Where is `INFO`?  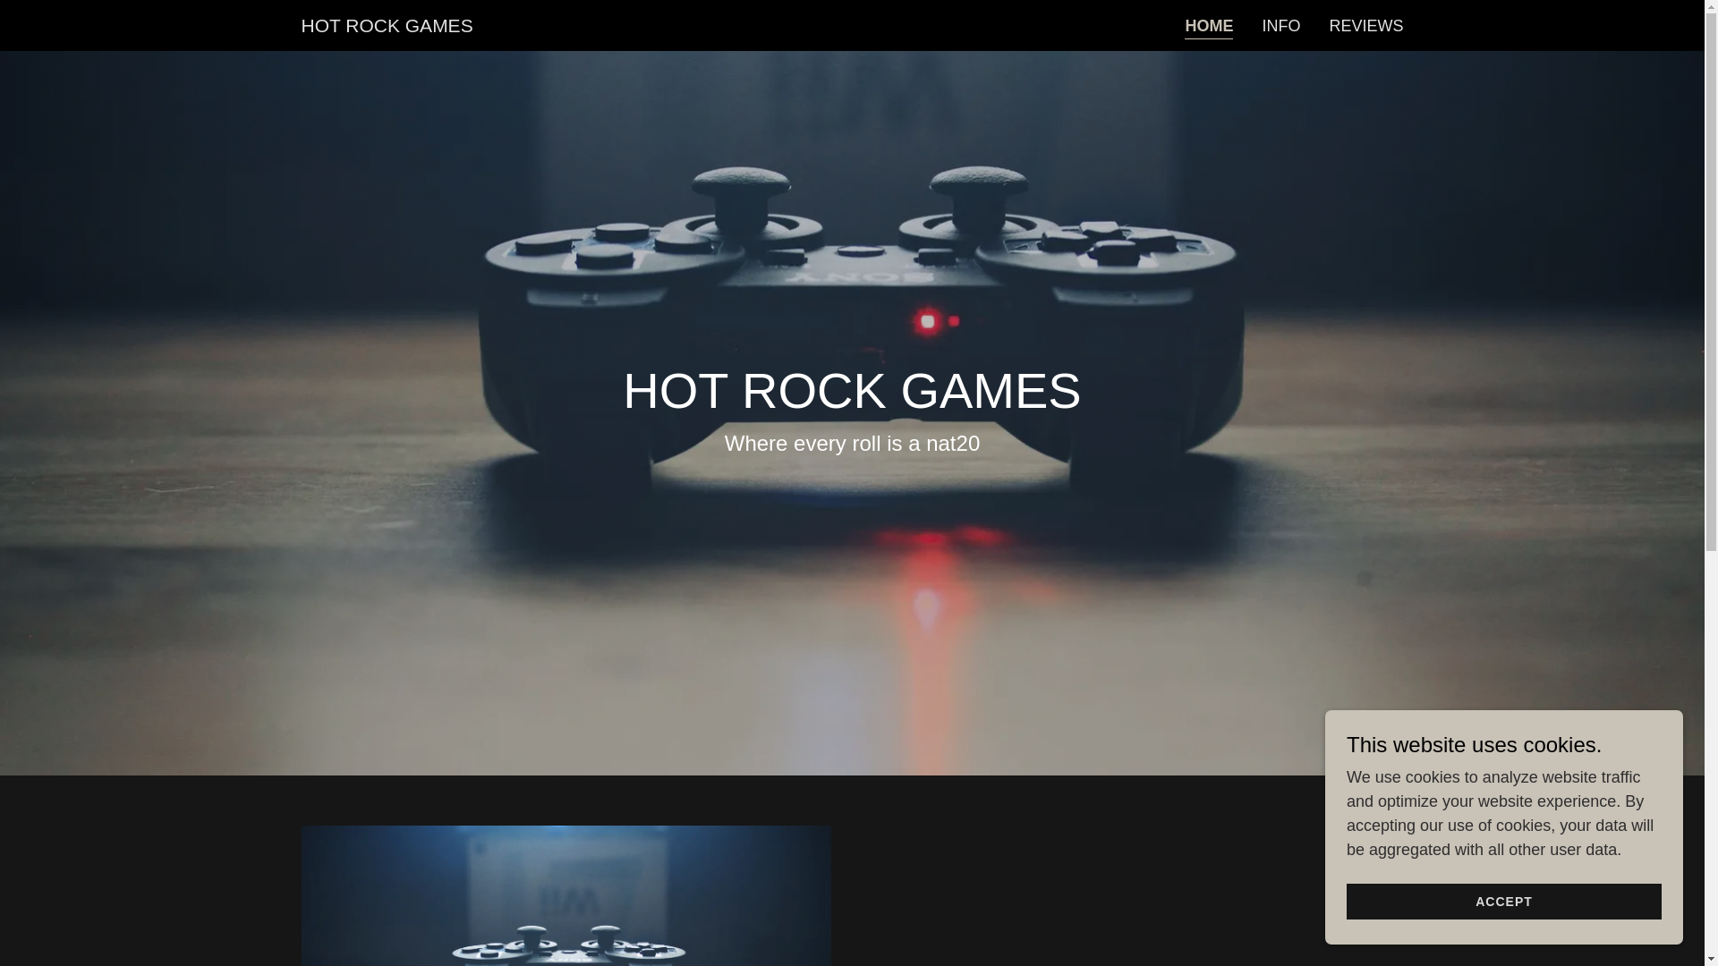 INFO is located at coordinates (1280, 25).